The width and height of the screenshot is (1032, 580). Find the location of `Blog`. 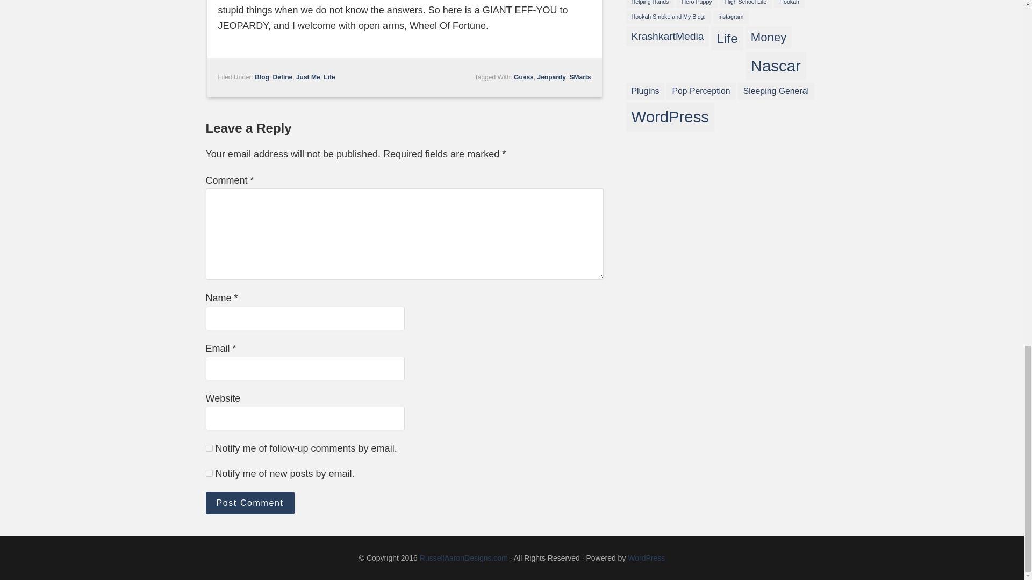

Blog is located at coordinates (262, 77).